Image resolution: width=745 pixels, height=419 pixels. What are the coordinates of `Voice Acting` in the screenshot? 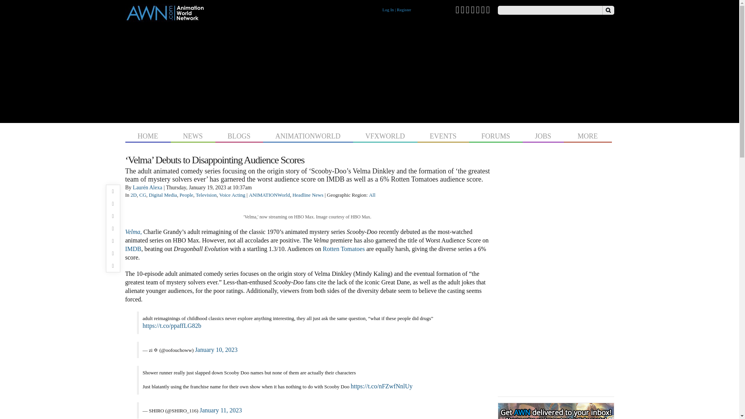 It's located at (232, 195).